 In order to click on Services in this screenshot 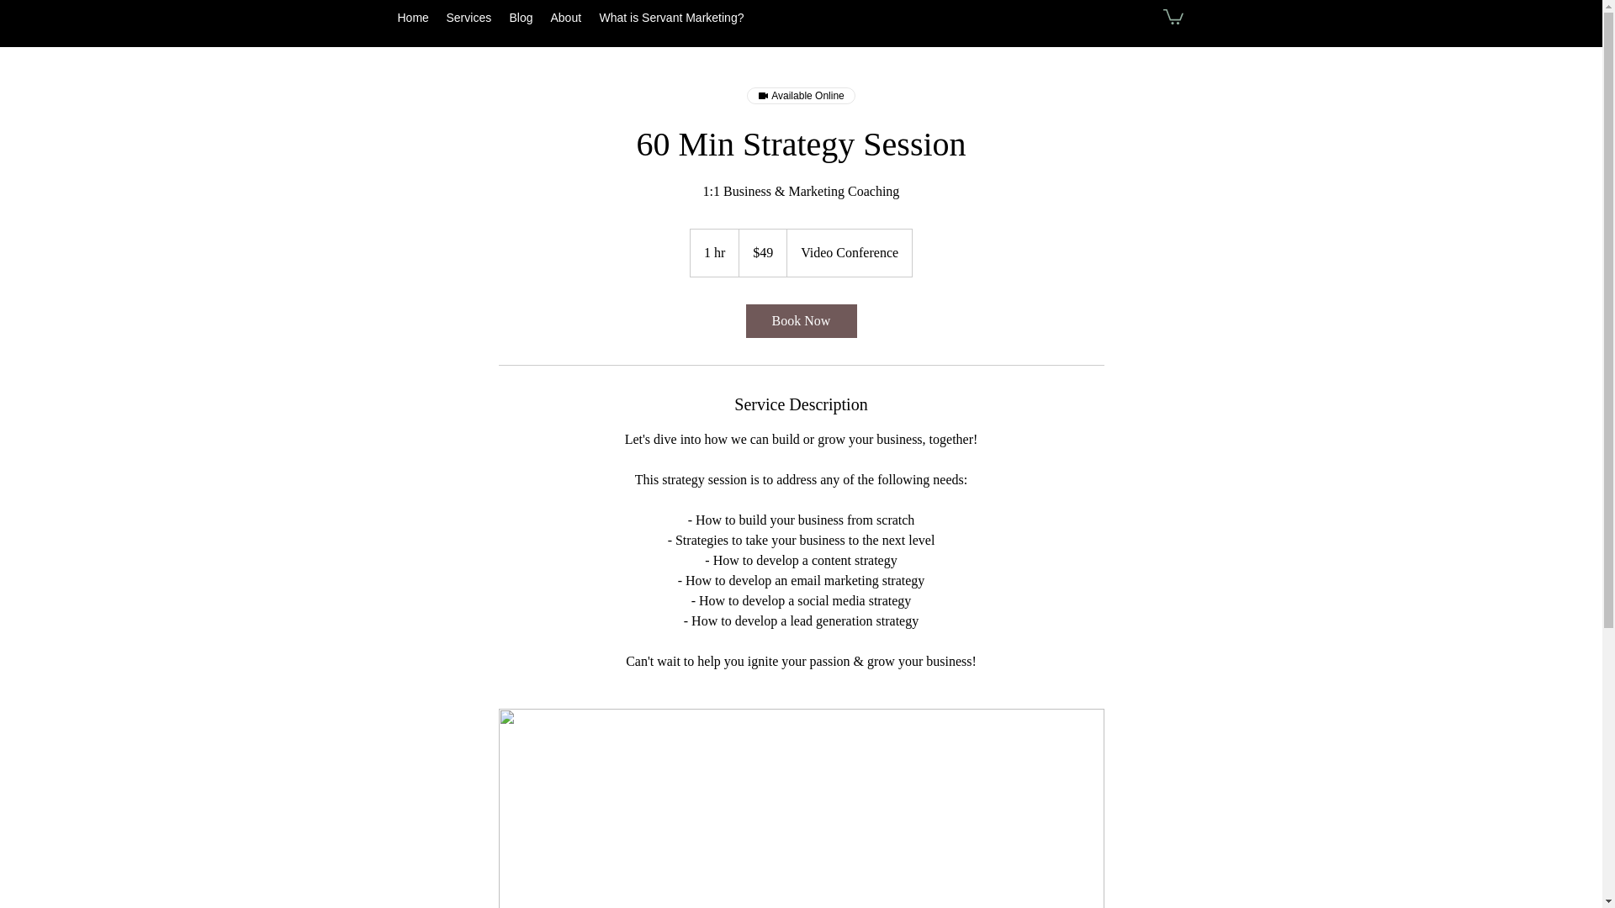, I will do `click(469, 17)`.